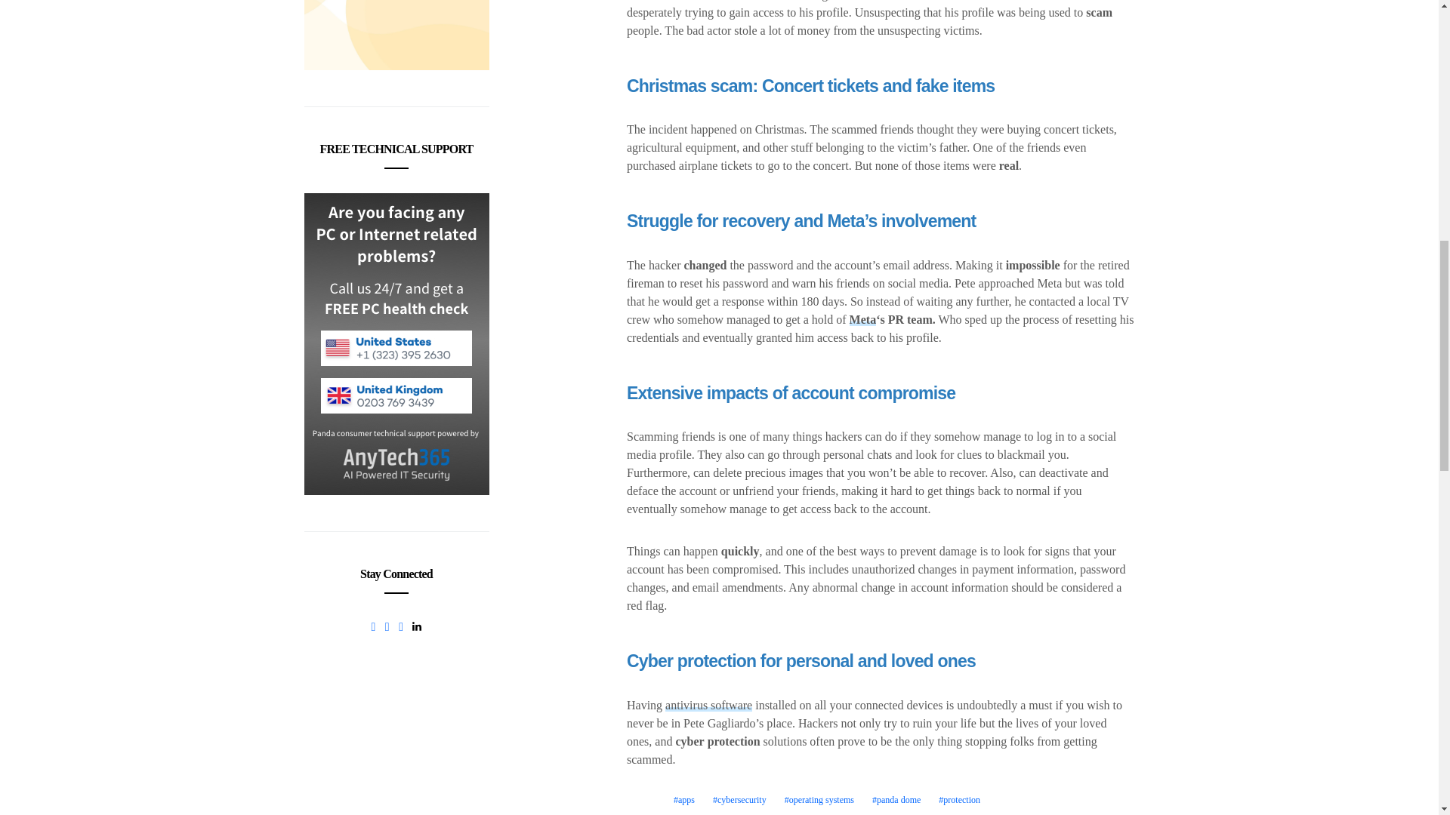 This screenshot has height=815, width=1450. What do you see at coordinates (683, 800) in the screenshot?
I see `apps` at bounding box center [683, 800].